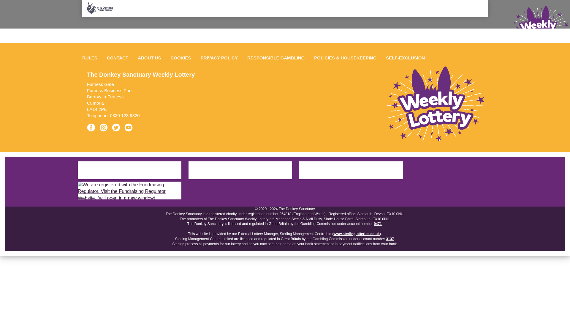 Image resolution: width=570 pixels, height=321 pixels. I want to click on Follow us on Facebook, so click(93, 129).